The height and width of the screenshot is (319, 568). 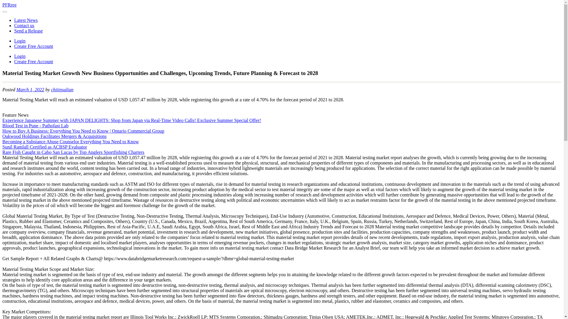 What do you see at coordinates (20, 41) in the screenshot?
I see `Login` at bounding box center [20, 41].